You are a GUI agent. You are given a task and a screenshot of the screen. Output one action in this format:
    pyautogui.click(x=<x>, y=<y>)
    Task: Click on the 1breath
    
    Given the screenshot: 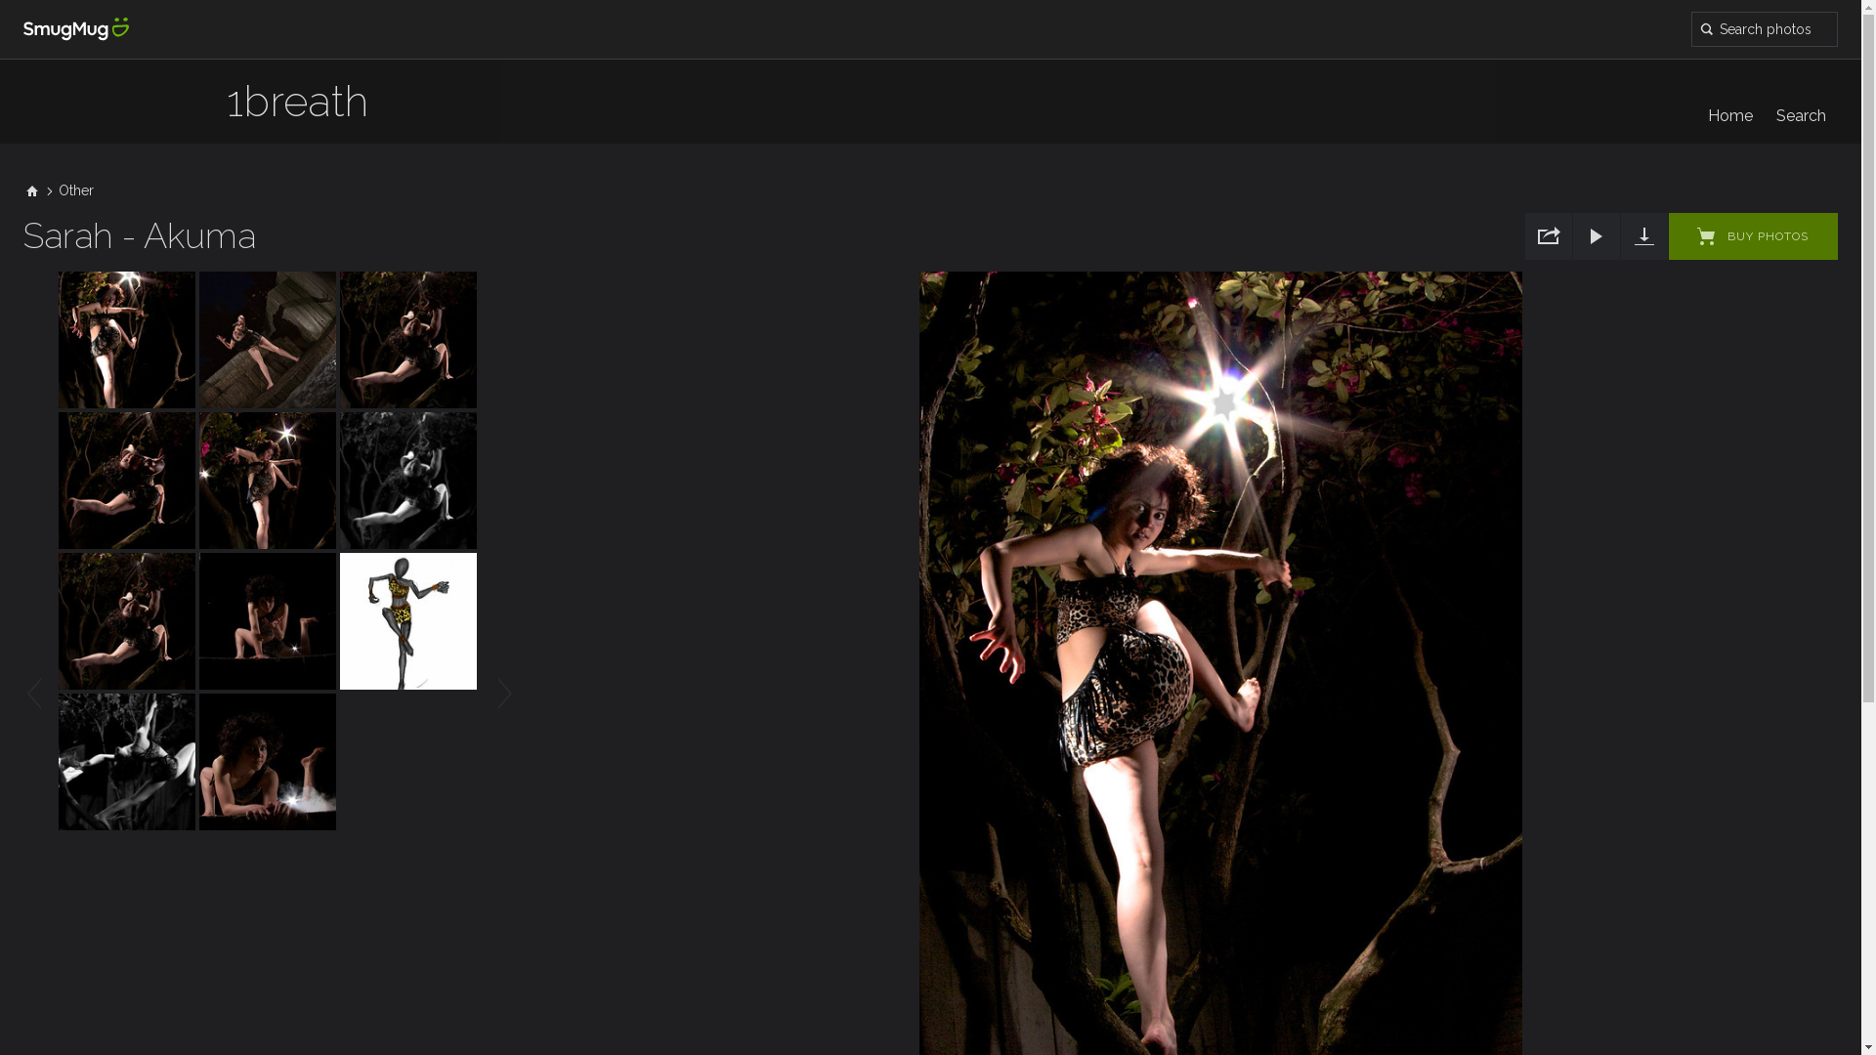 What is the action you would take?
    pyautogui.click(x=297, y=111)
    